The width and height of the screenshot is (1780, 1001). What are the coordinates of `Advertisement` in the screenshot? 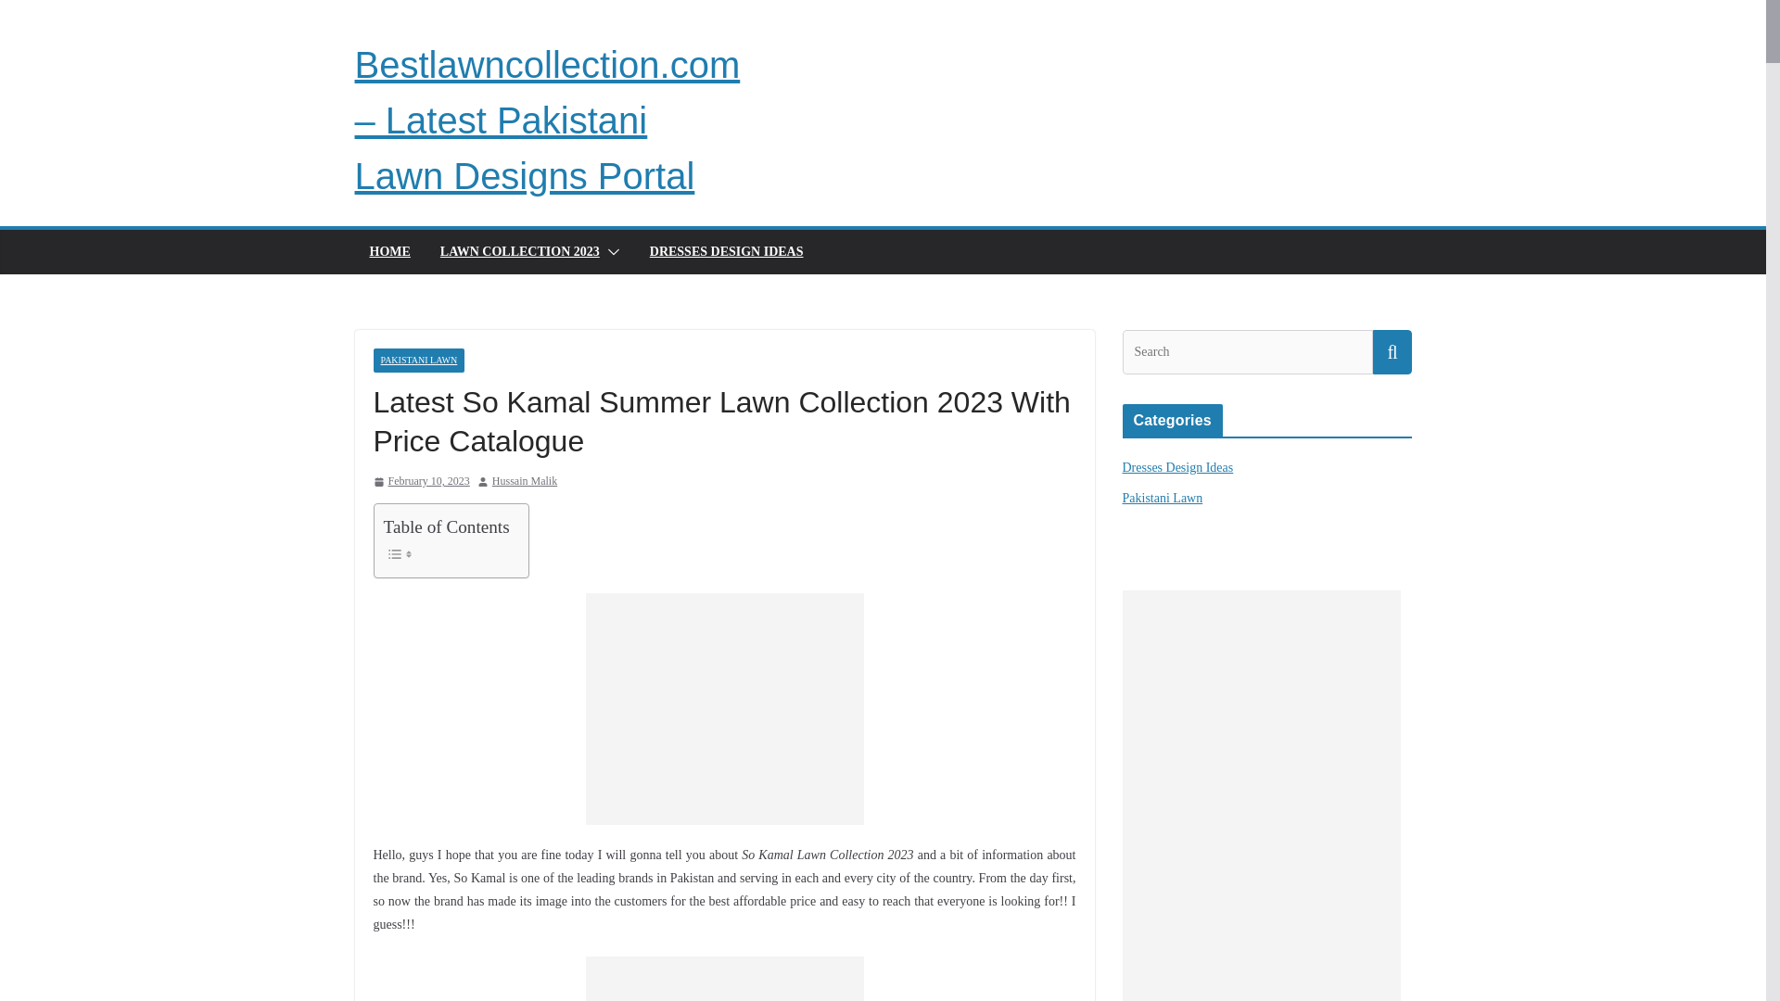 It's located at (724, 708).